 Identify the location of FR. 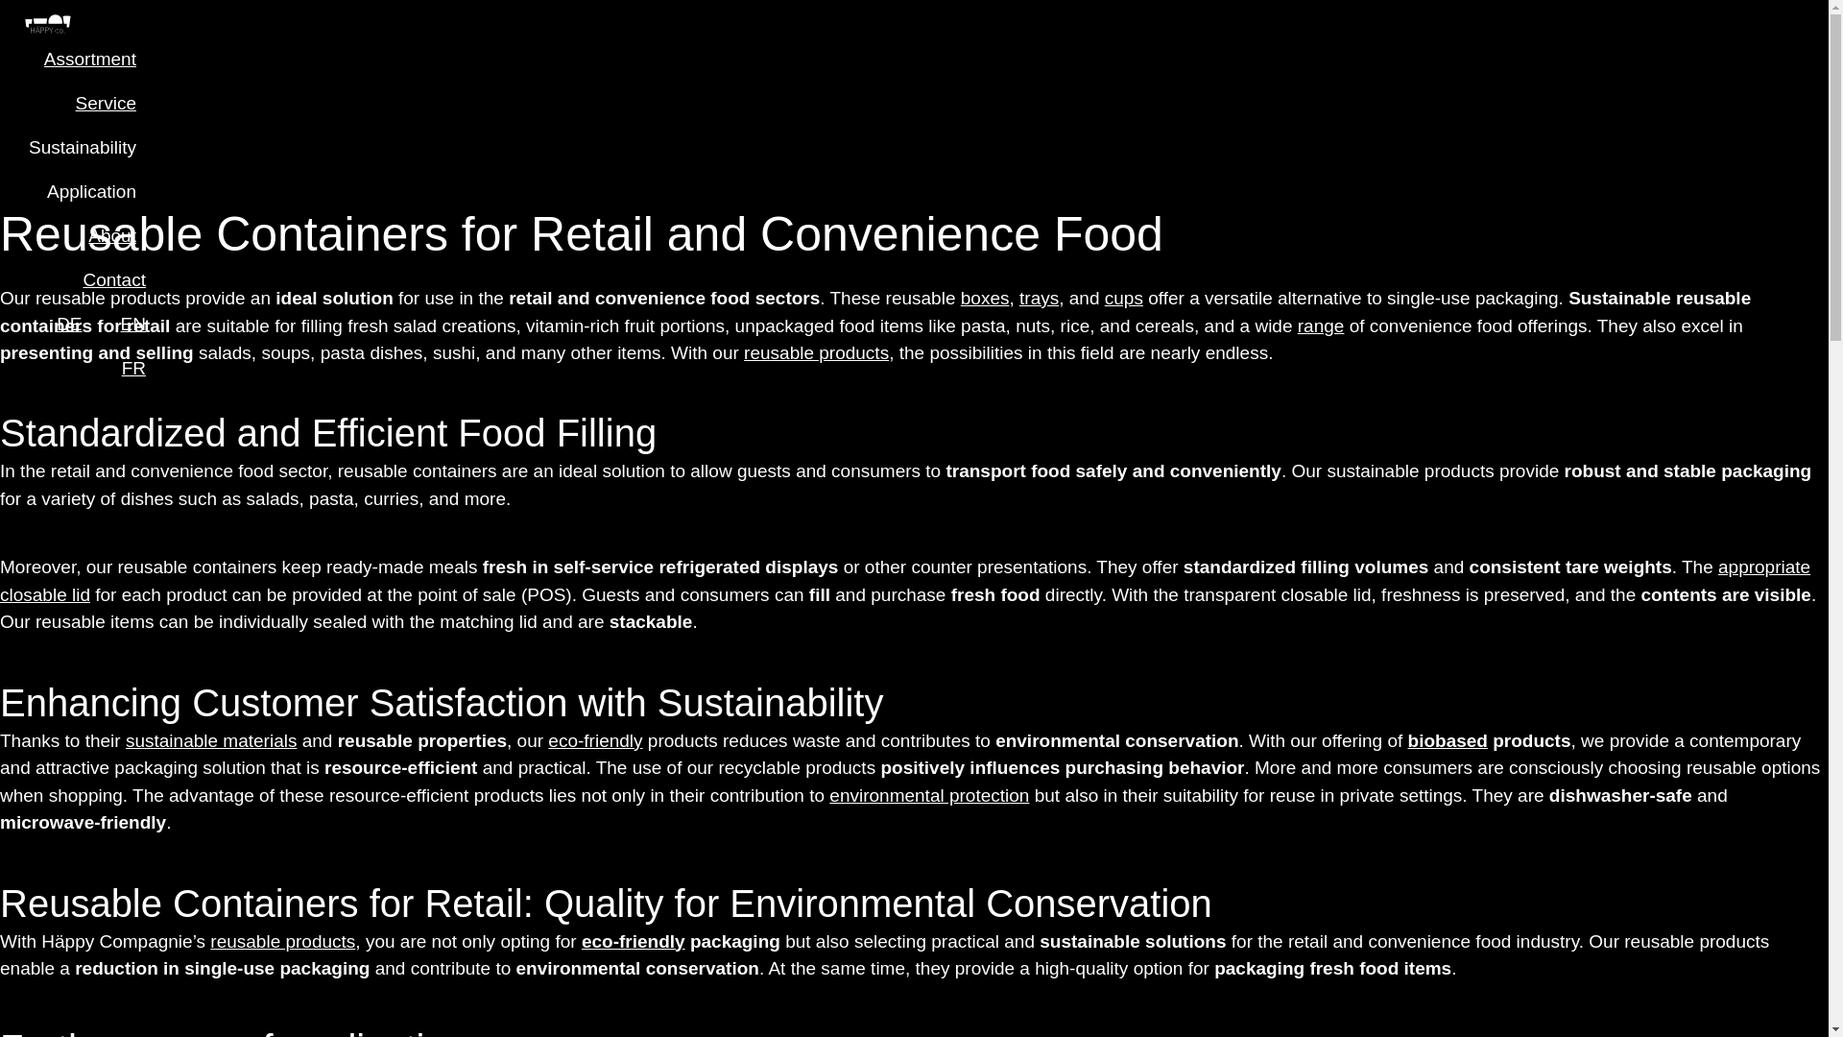
(134, 367).